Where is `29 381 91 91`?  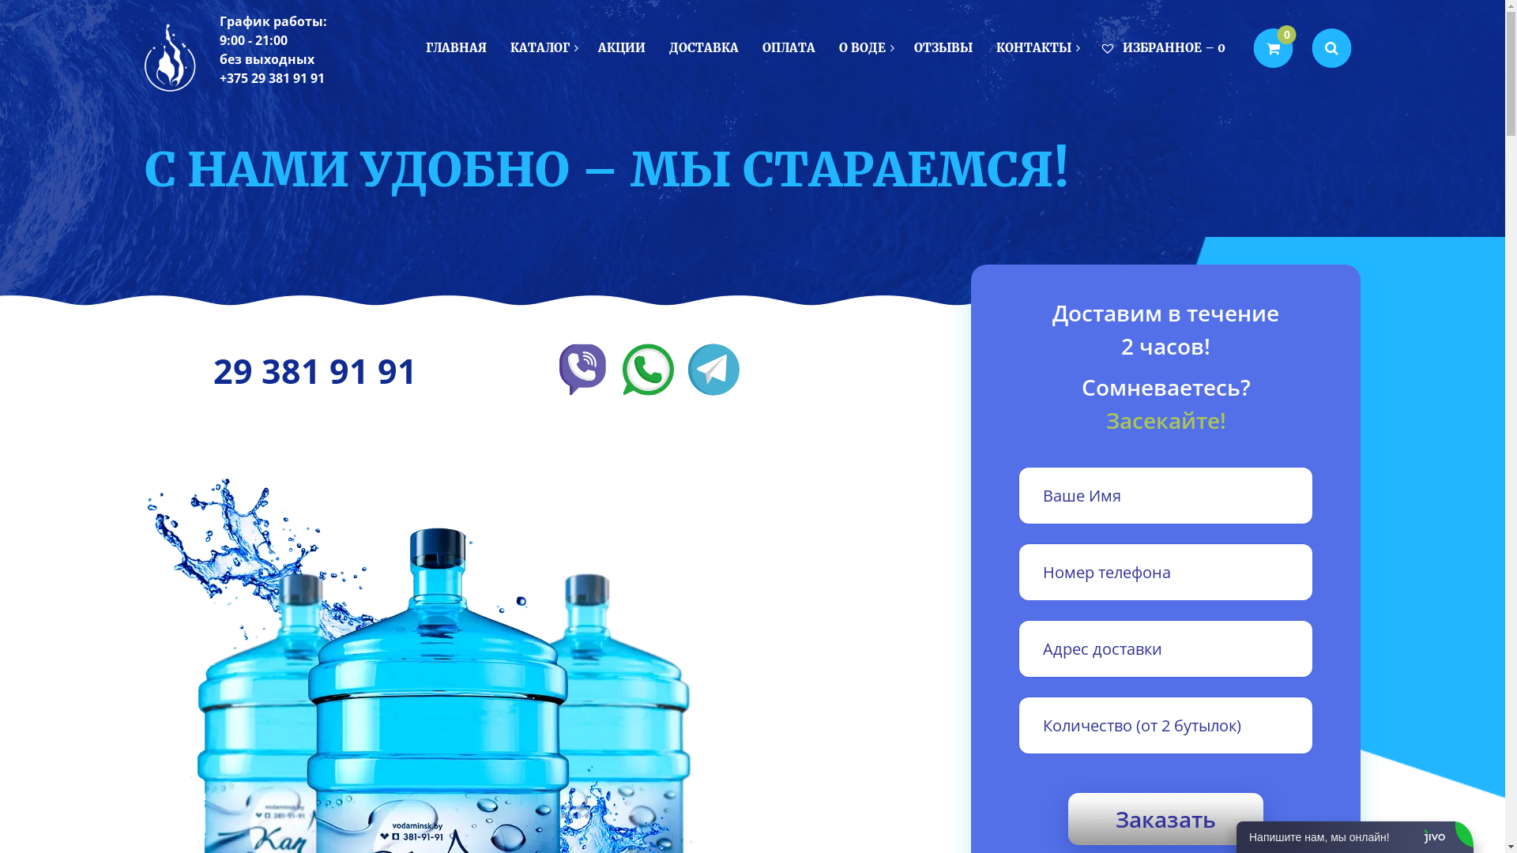
29 381 91 91 is located at coordinates (315, 371).